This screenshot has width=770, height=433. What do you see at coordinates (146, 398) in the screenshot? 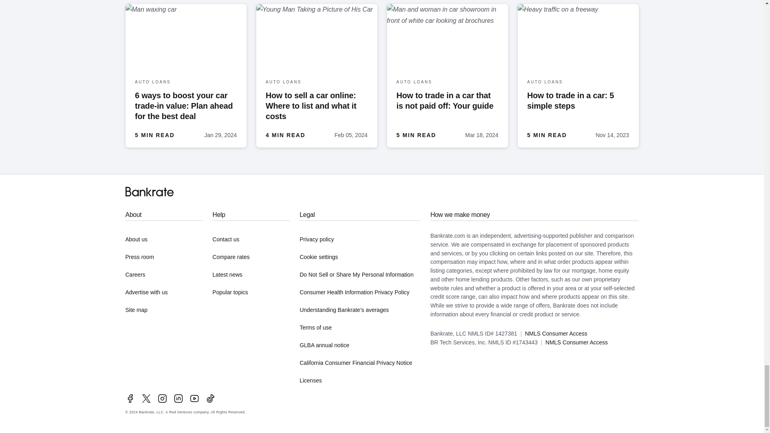
I see `Twitter` at bounding box center [146, 398].